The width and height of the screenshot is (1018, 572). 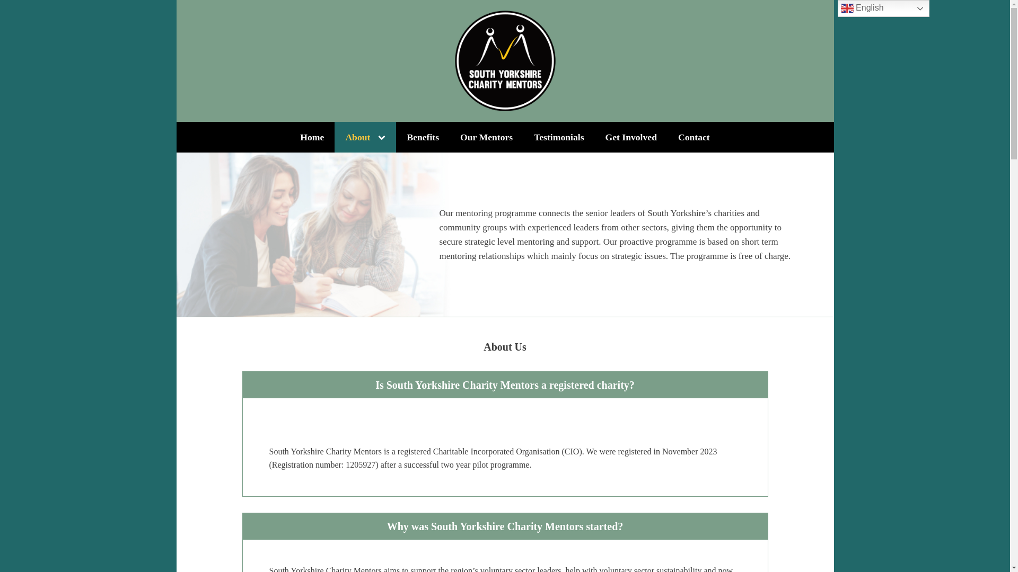 What do you see at coordinates (883, 8) in the screenshot?
I see `English` at bounding box center [883, 8].